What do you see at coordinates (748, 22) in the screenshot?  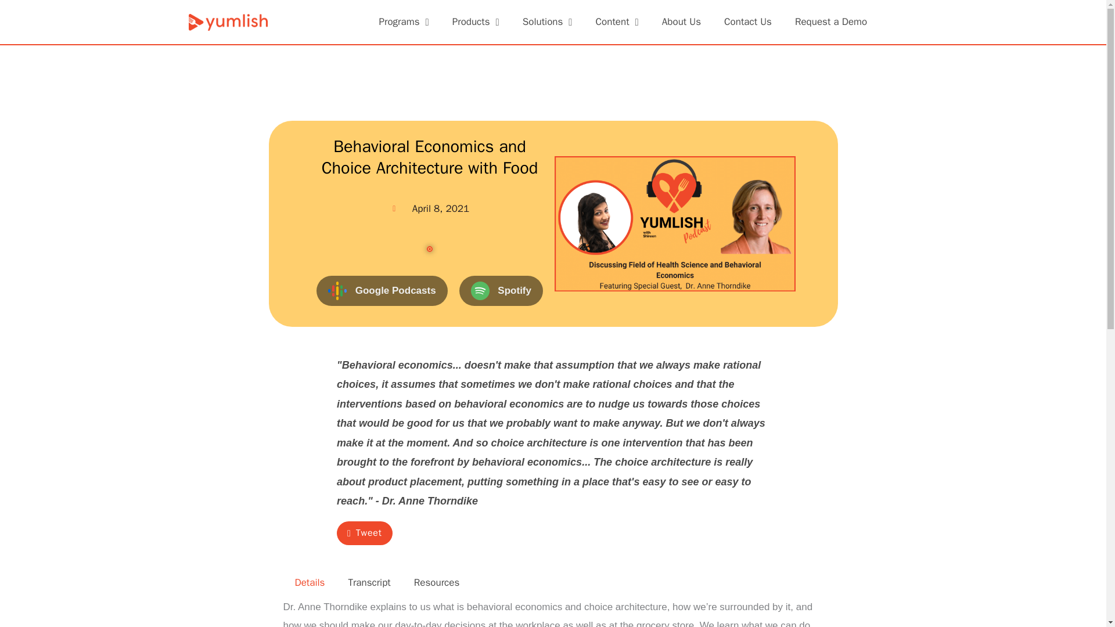 I see `Contact Us` at bounding box center [748, 22].